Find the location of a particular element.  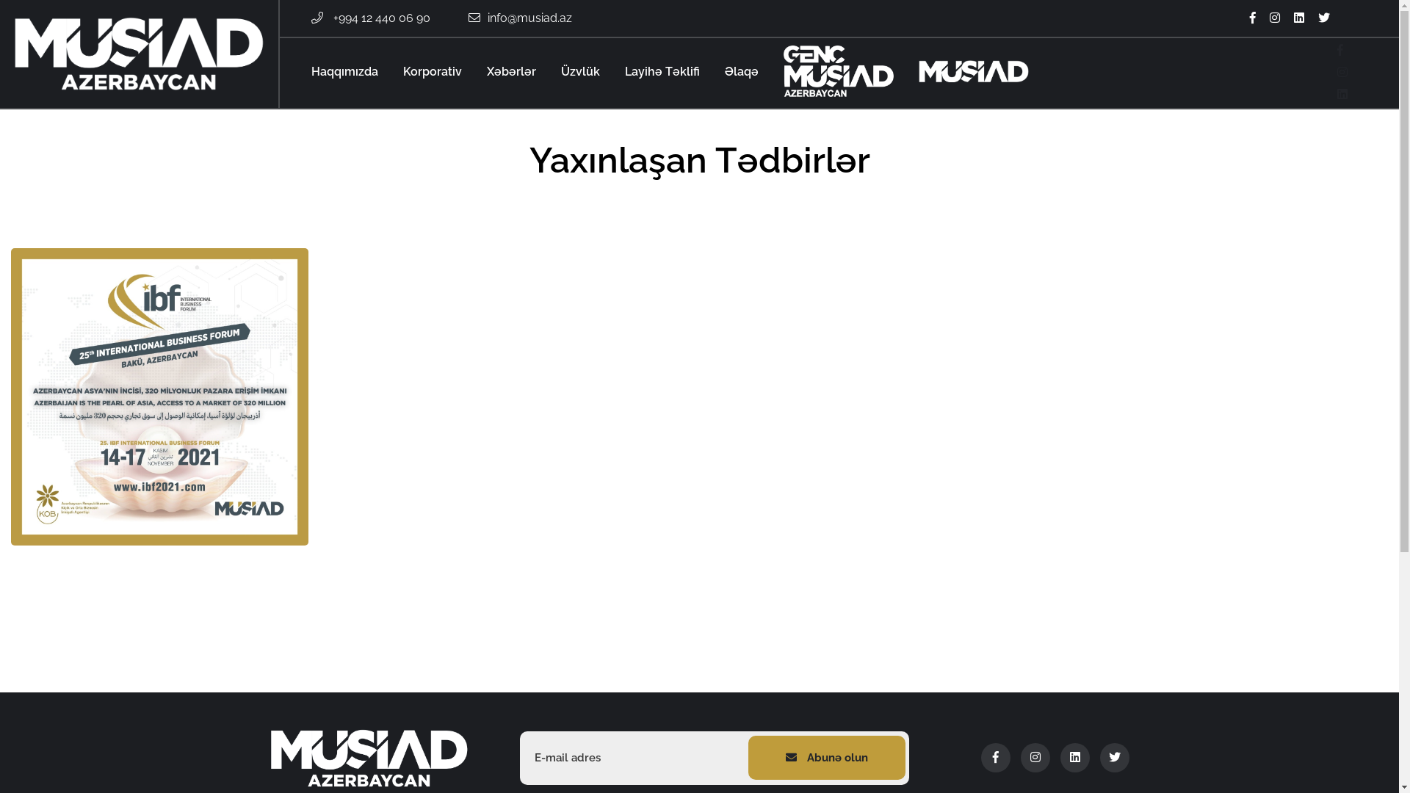

Korporativ is located at coordinates (433, 72).